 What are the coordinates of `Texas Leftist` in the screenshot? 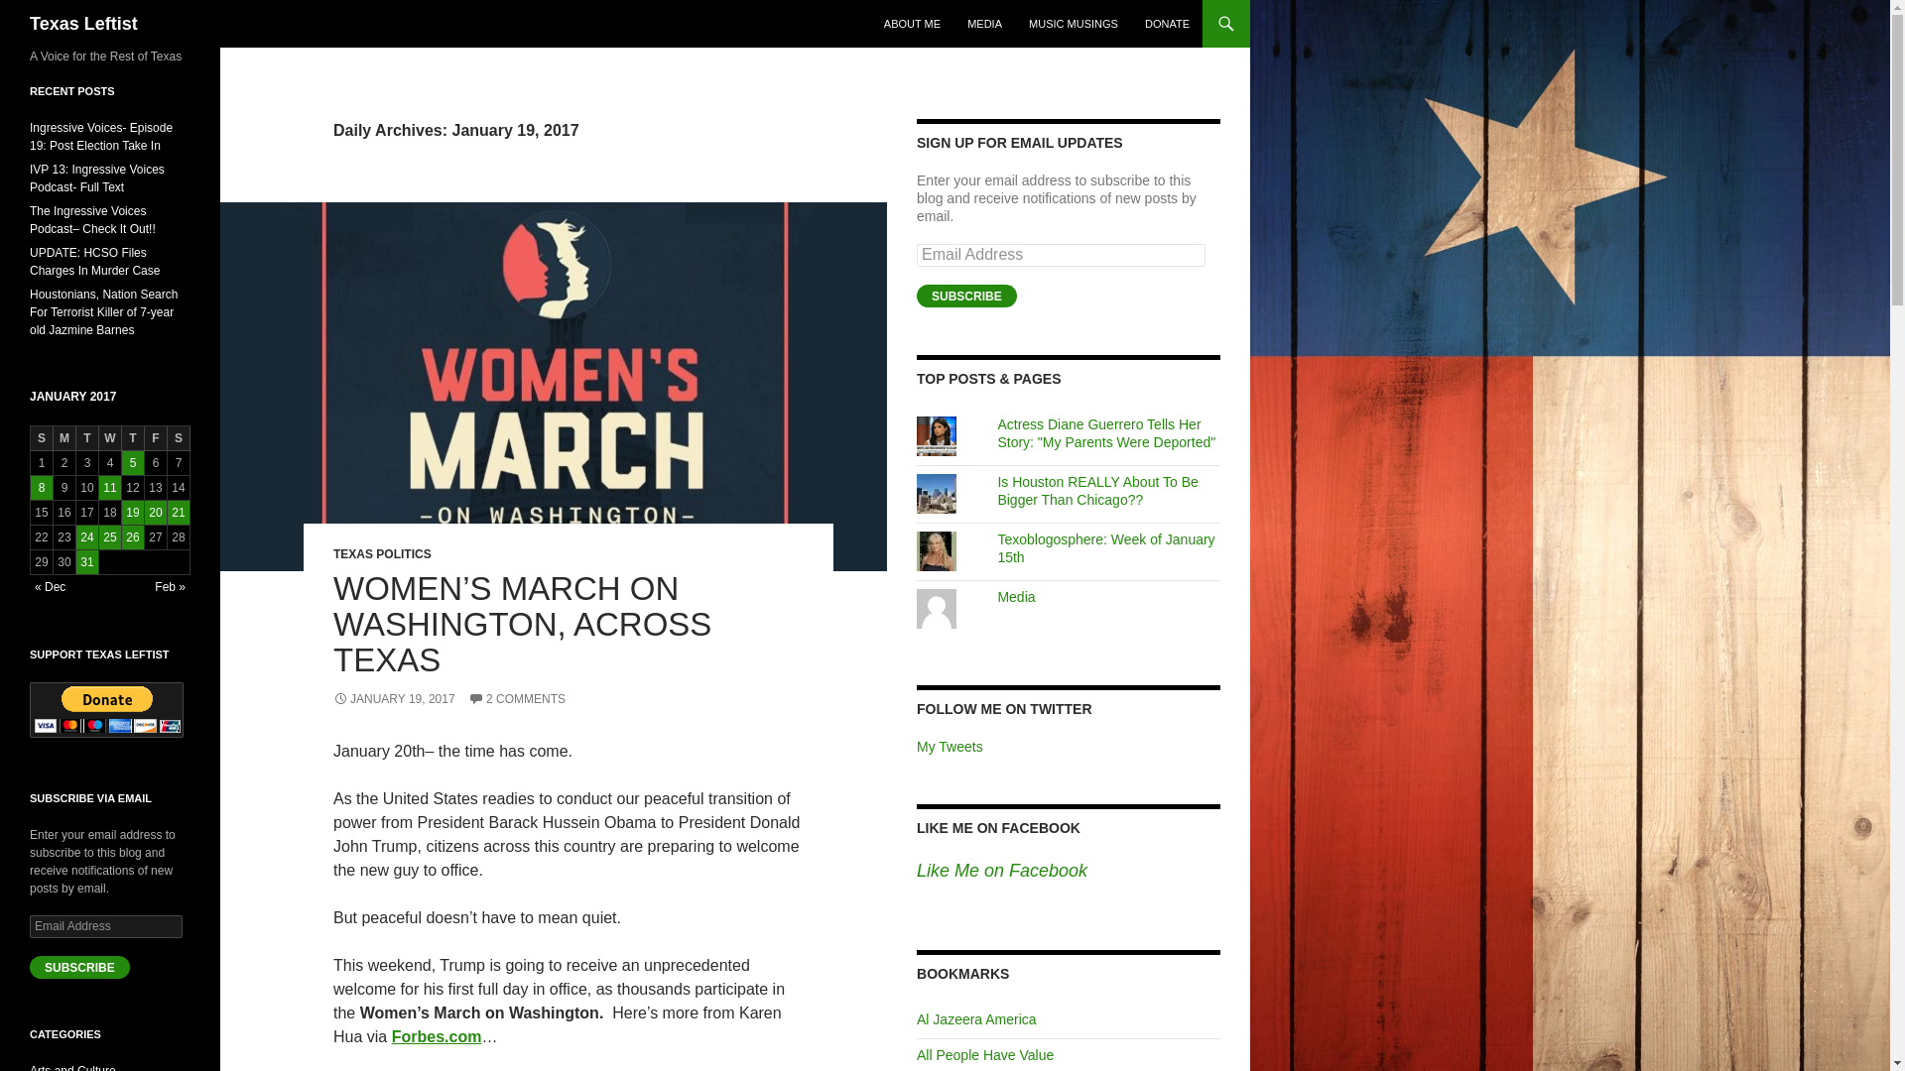 It's located at (83, 24).